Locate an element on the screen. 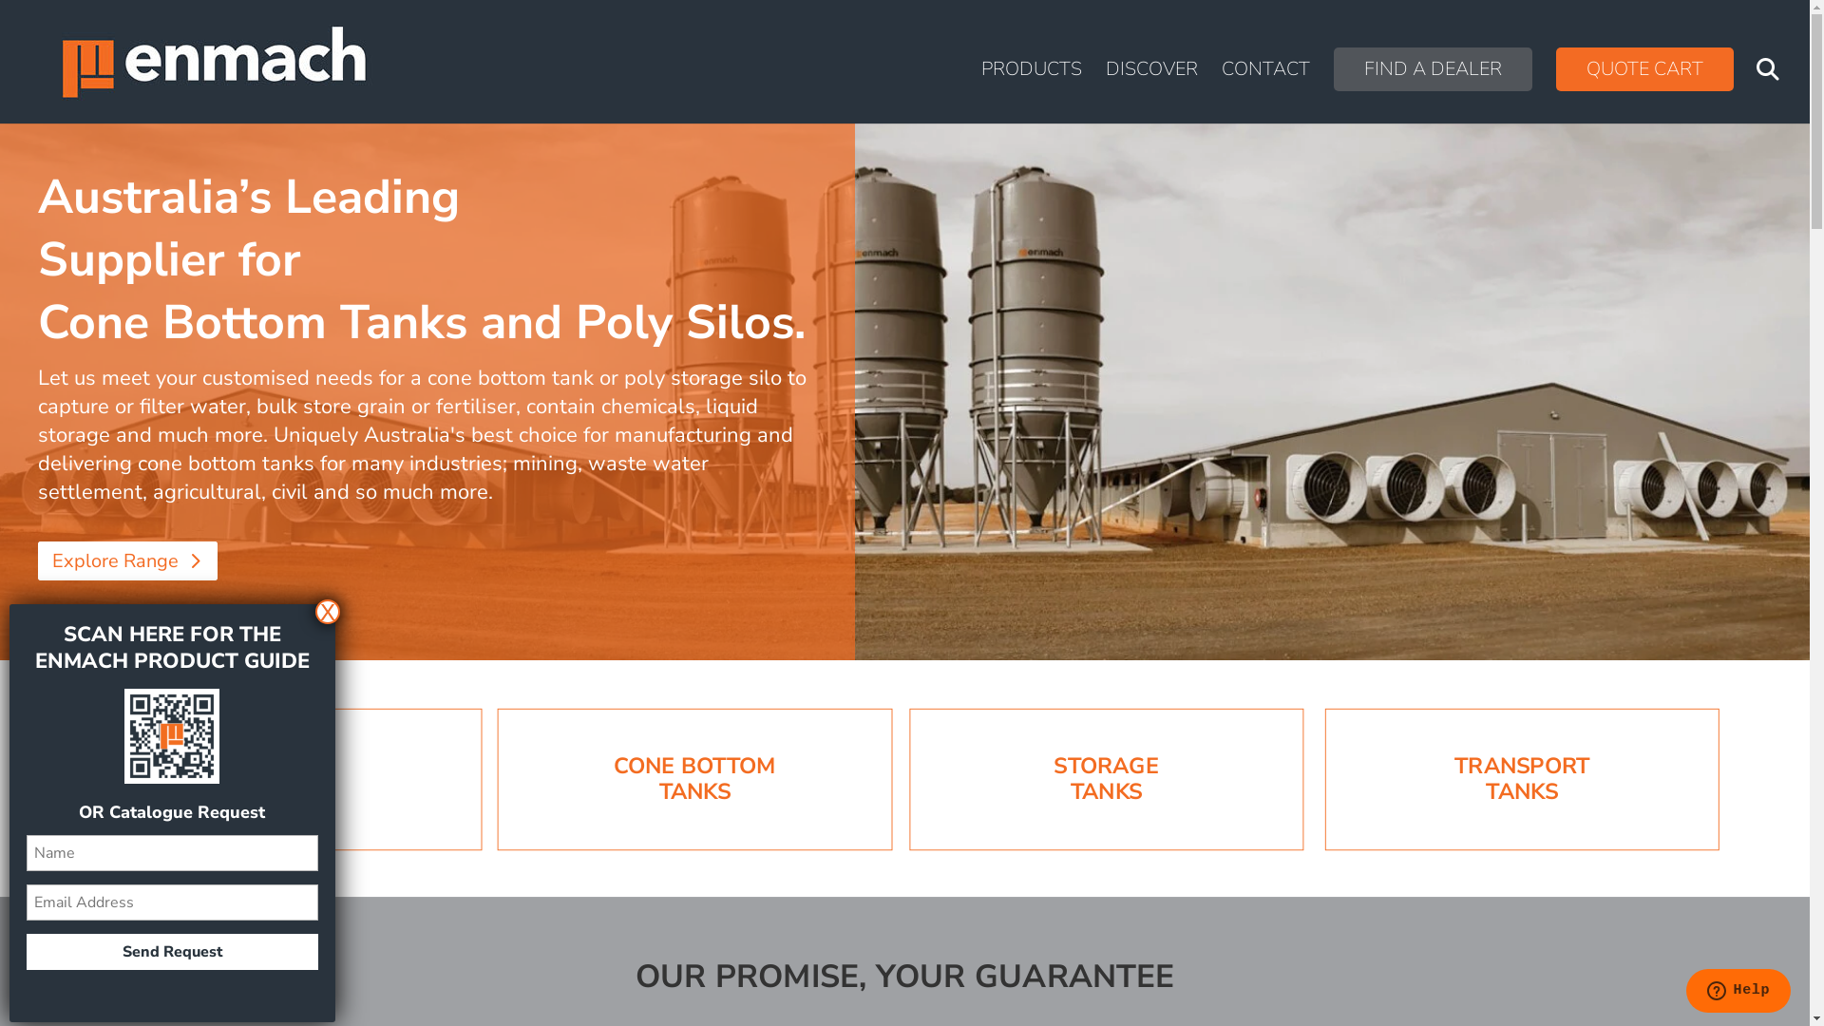 Image resolution: width=1824 pixels, height=1026 pixels. Opens a widget where you can chat to one of our agents is located at coordinates (1738, 993).